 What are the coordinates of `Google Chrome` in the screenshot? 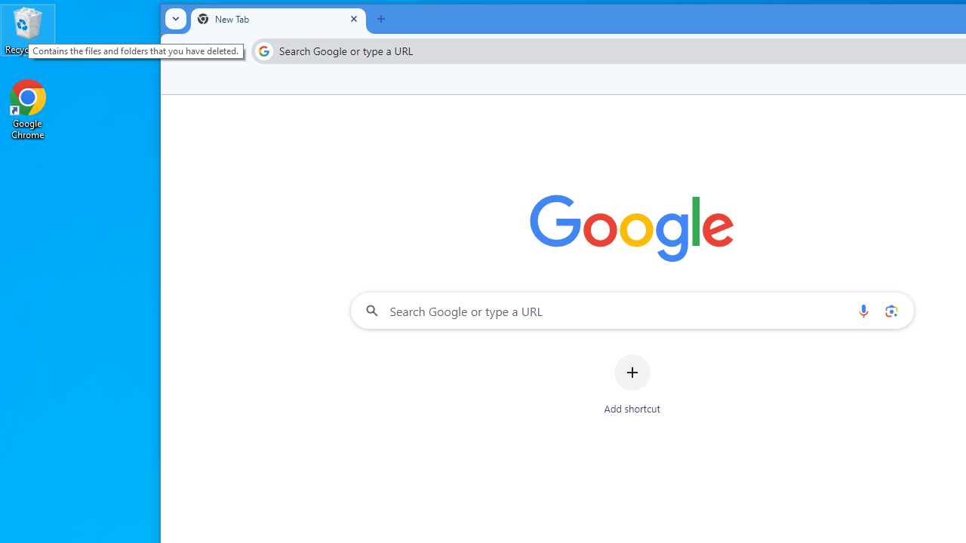 It's located at (28, 109).